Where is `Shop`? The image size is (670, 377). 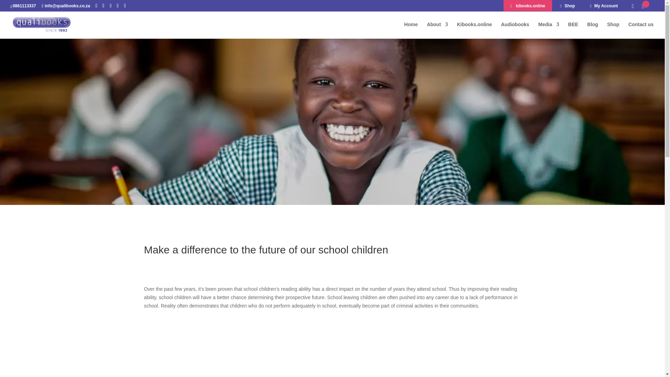 Shop is located at coordinates (567, 7).